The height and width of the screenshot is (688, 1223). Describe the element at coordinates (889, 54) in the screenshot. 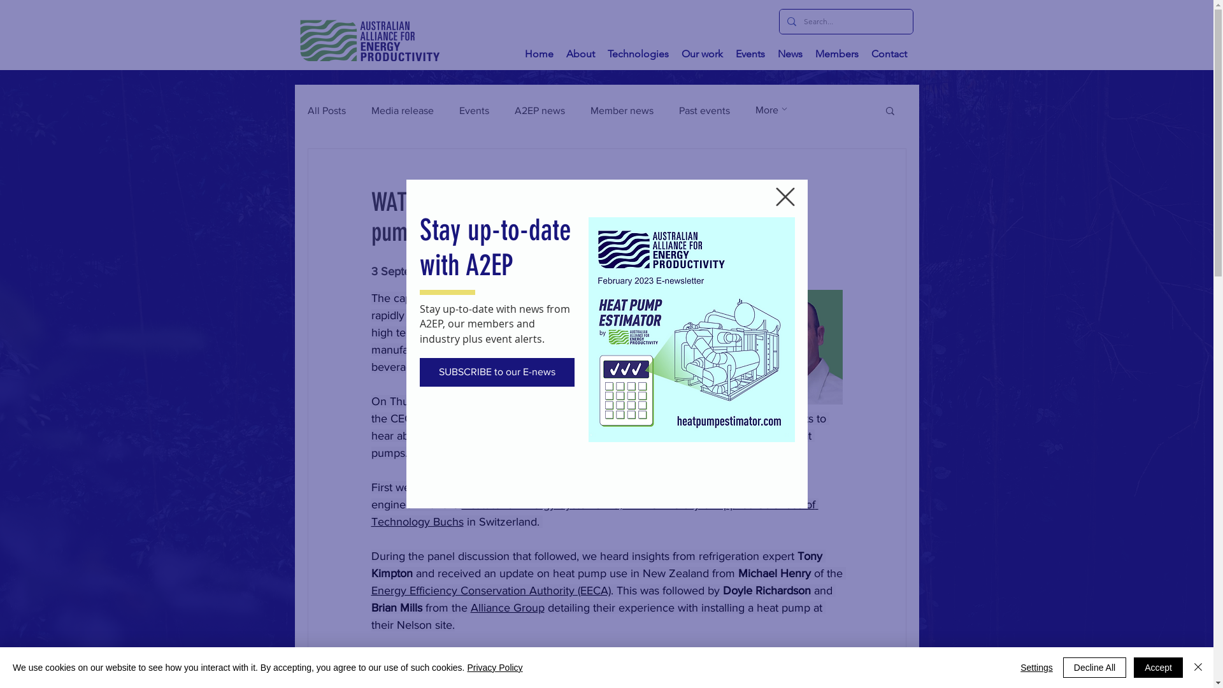

I see `Contact` at that location.